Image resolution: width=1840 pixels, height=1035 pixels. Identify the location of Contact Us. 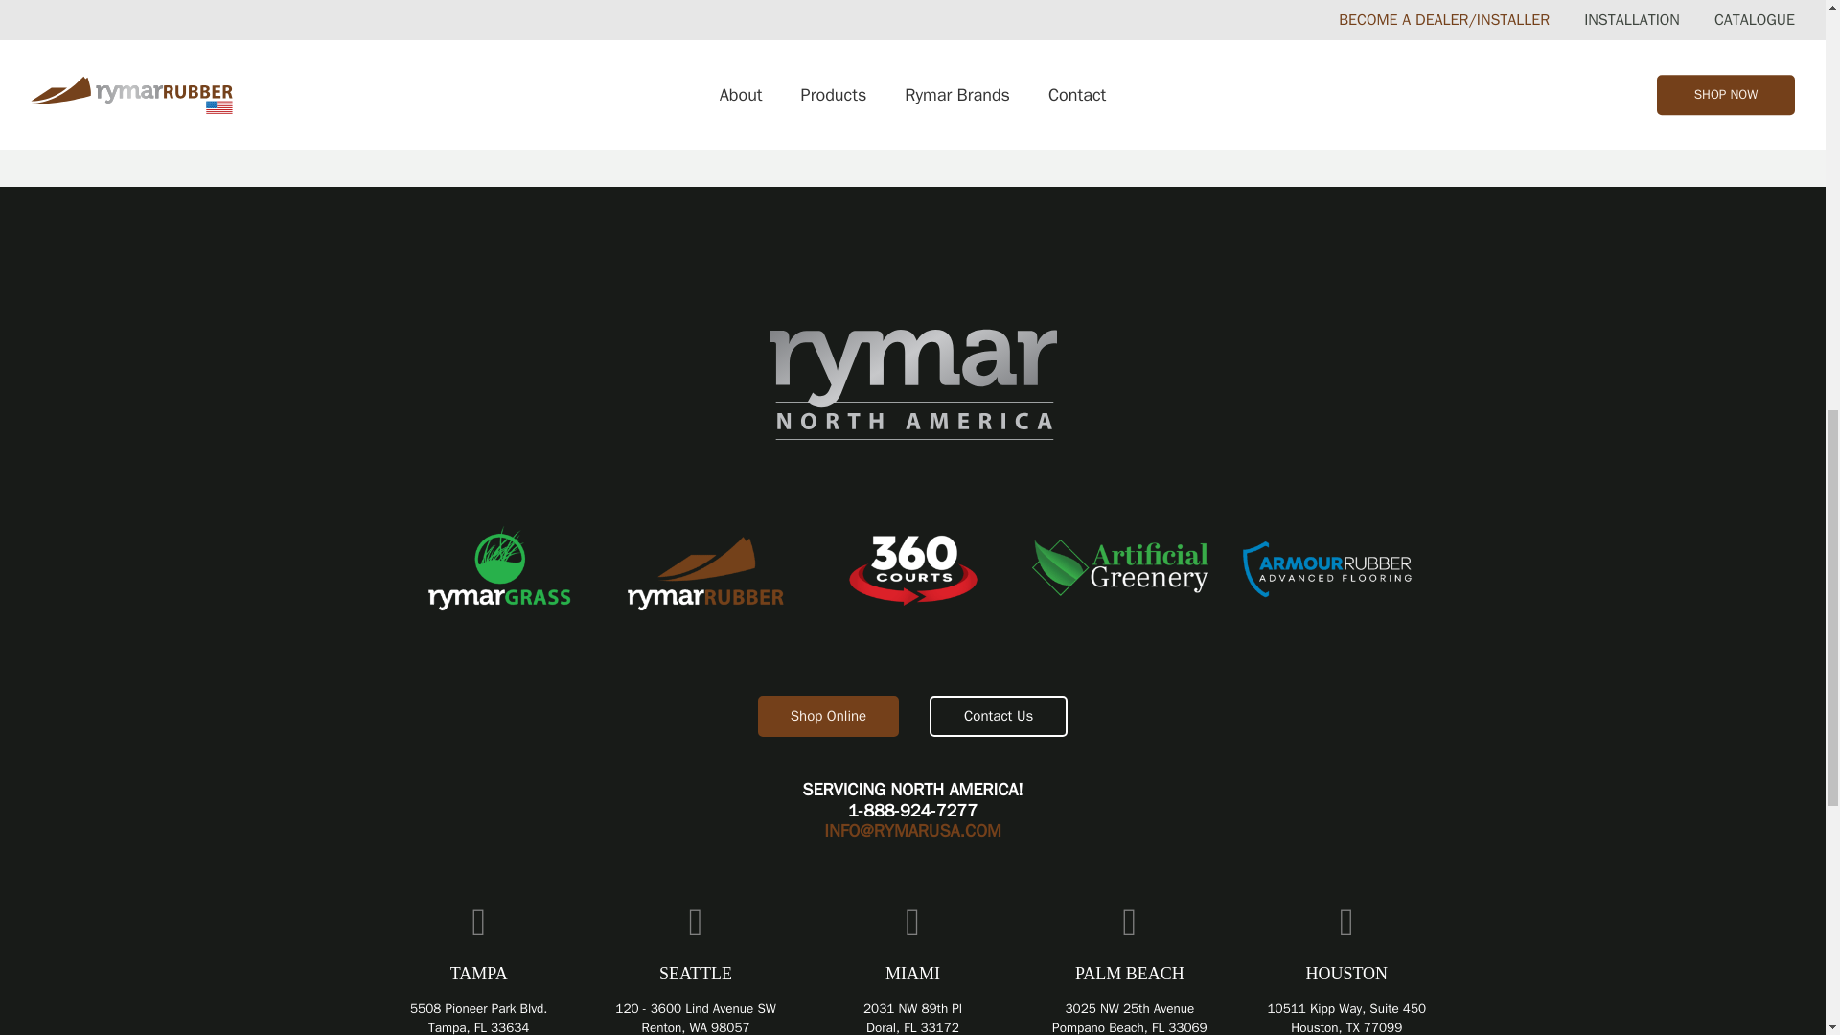
(998, 715).